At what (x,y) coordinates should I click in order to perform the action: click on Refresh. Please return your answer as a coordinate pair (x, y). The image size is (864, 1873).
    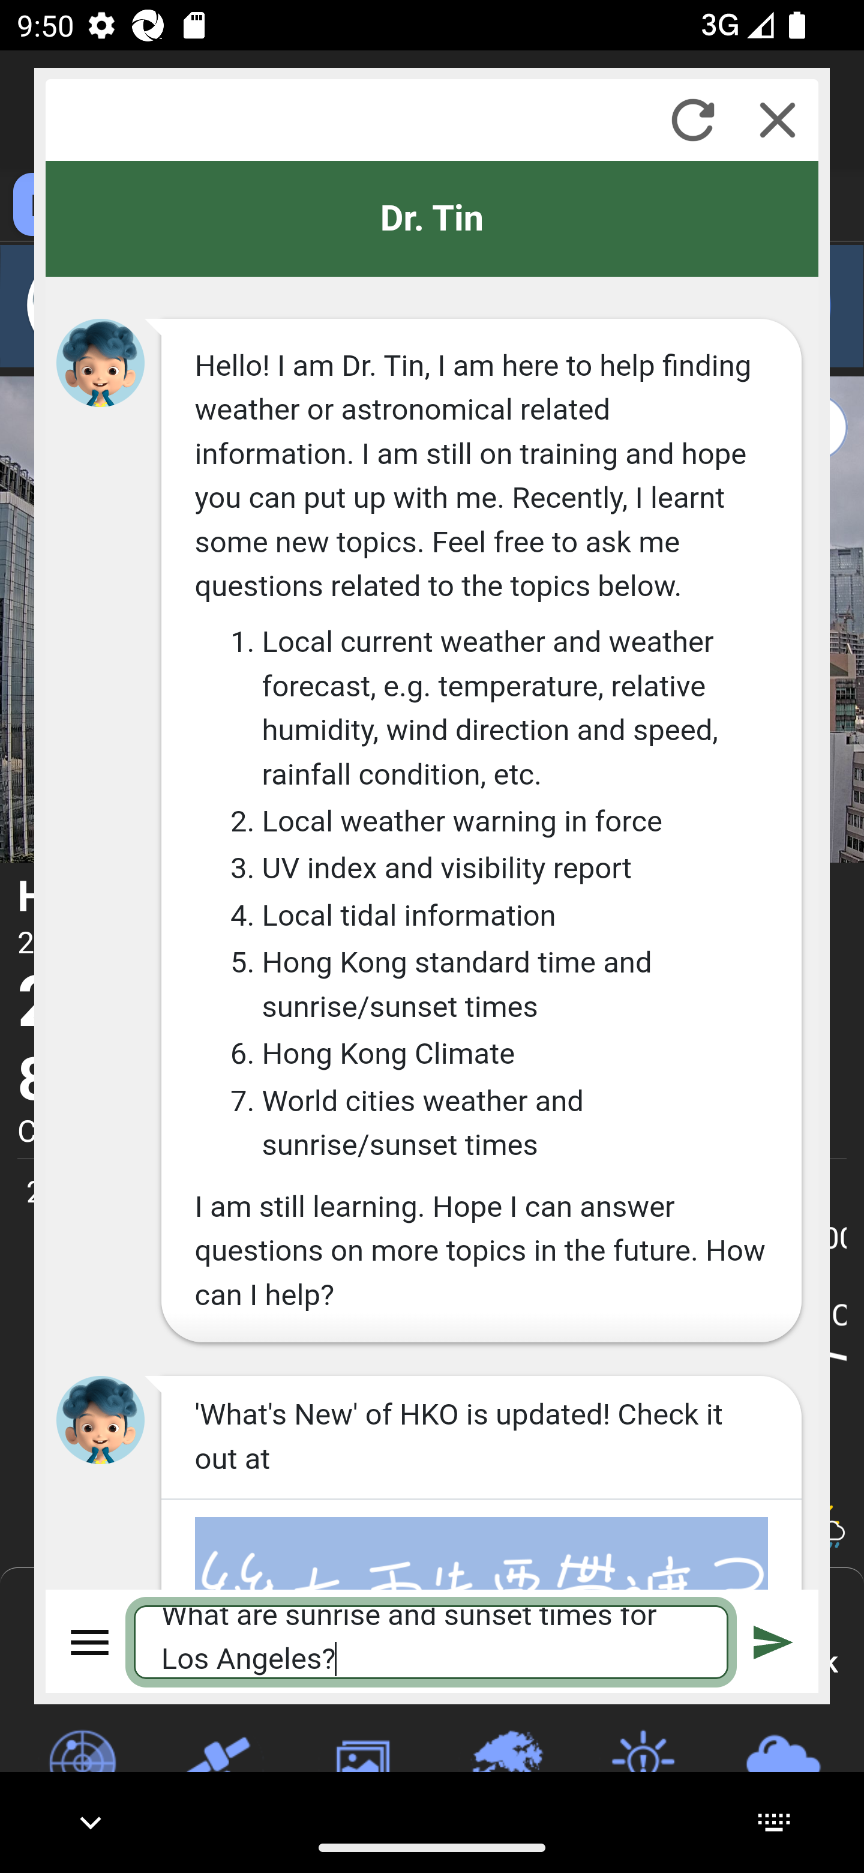
    Looking at the image, I should click on (692, 119).